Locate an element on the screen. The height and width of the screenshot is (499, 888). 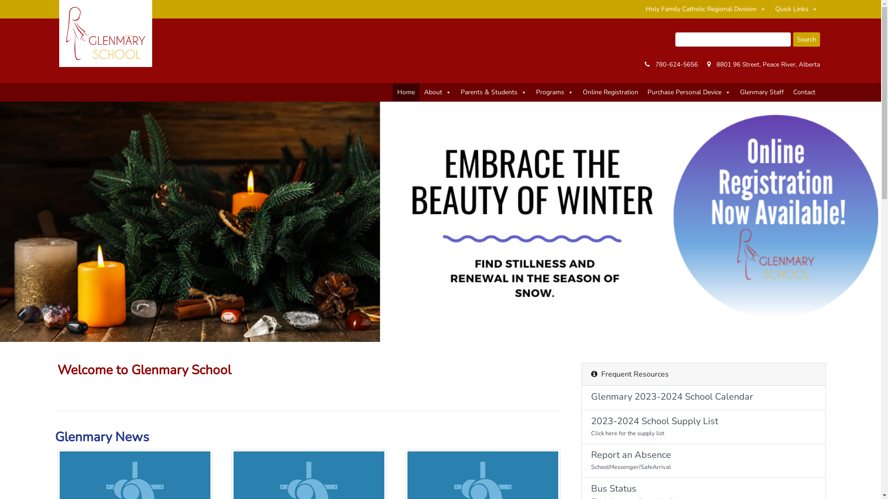
Quick Links is located at coordinates (796, 9).